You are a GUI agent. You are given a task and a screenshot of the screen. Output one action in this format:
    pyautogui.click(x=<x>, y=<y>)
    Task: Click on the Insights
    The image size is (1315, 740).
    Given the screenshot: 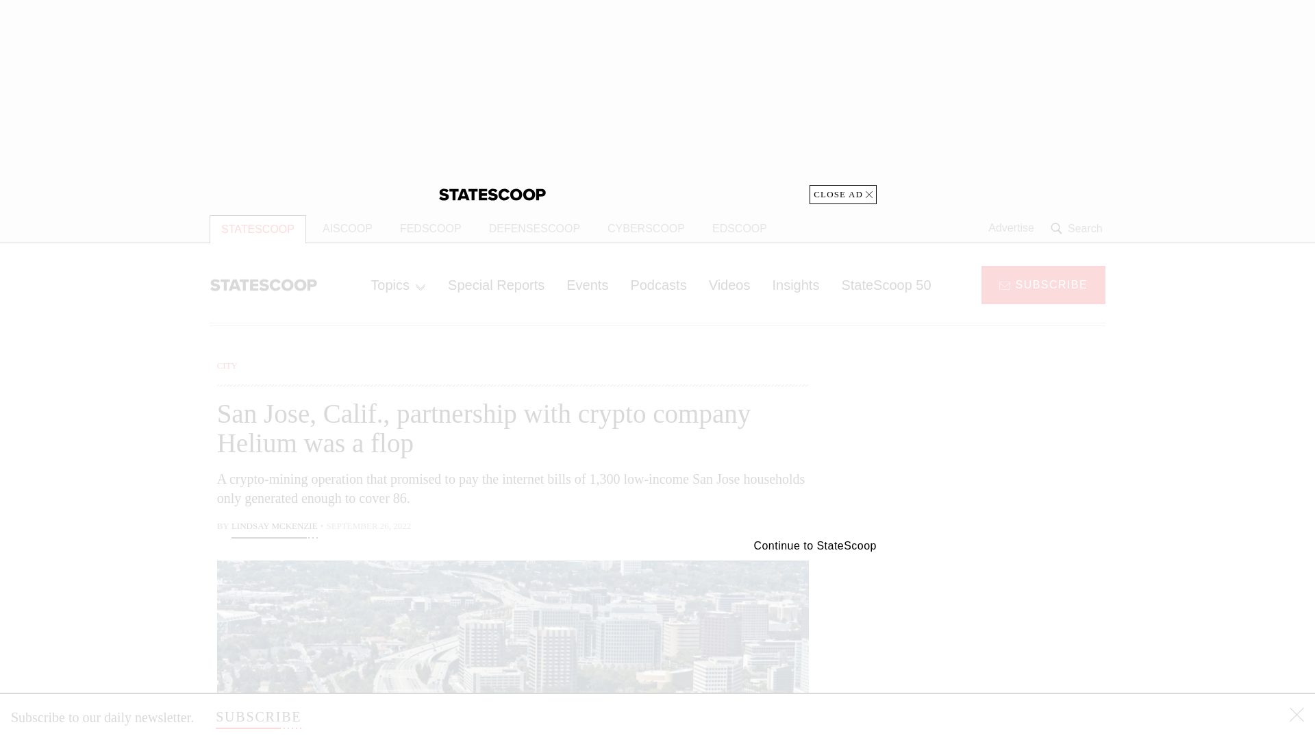 What is the action you would take?
    pyautogui.click(x=795, y=284)
    